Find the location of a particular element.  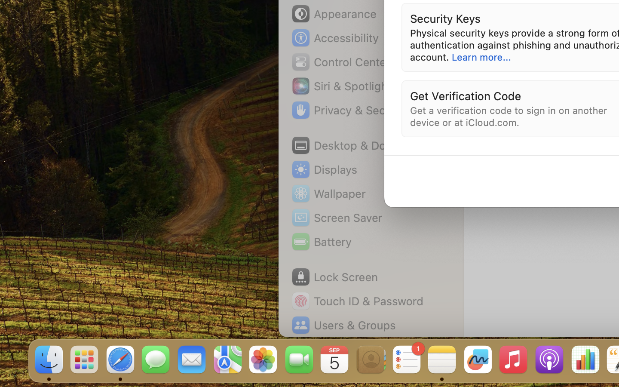

Automatic Verification is located at coordinates (547, 147).